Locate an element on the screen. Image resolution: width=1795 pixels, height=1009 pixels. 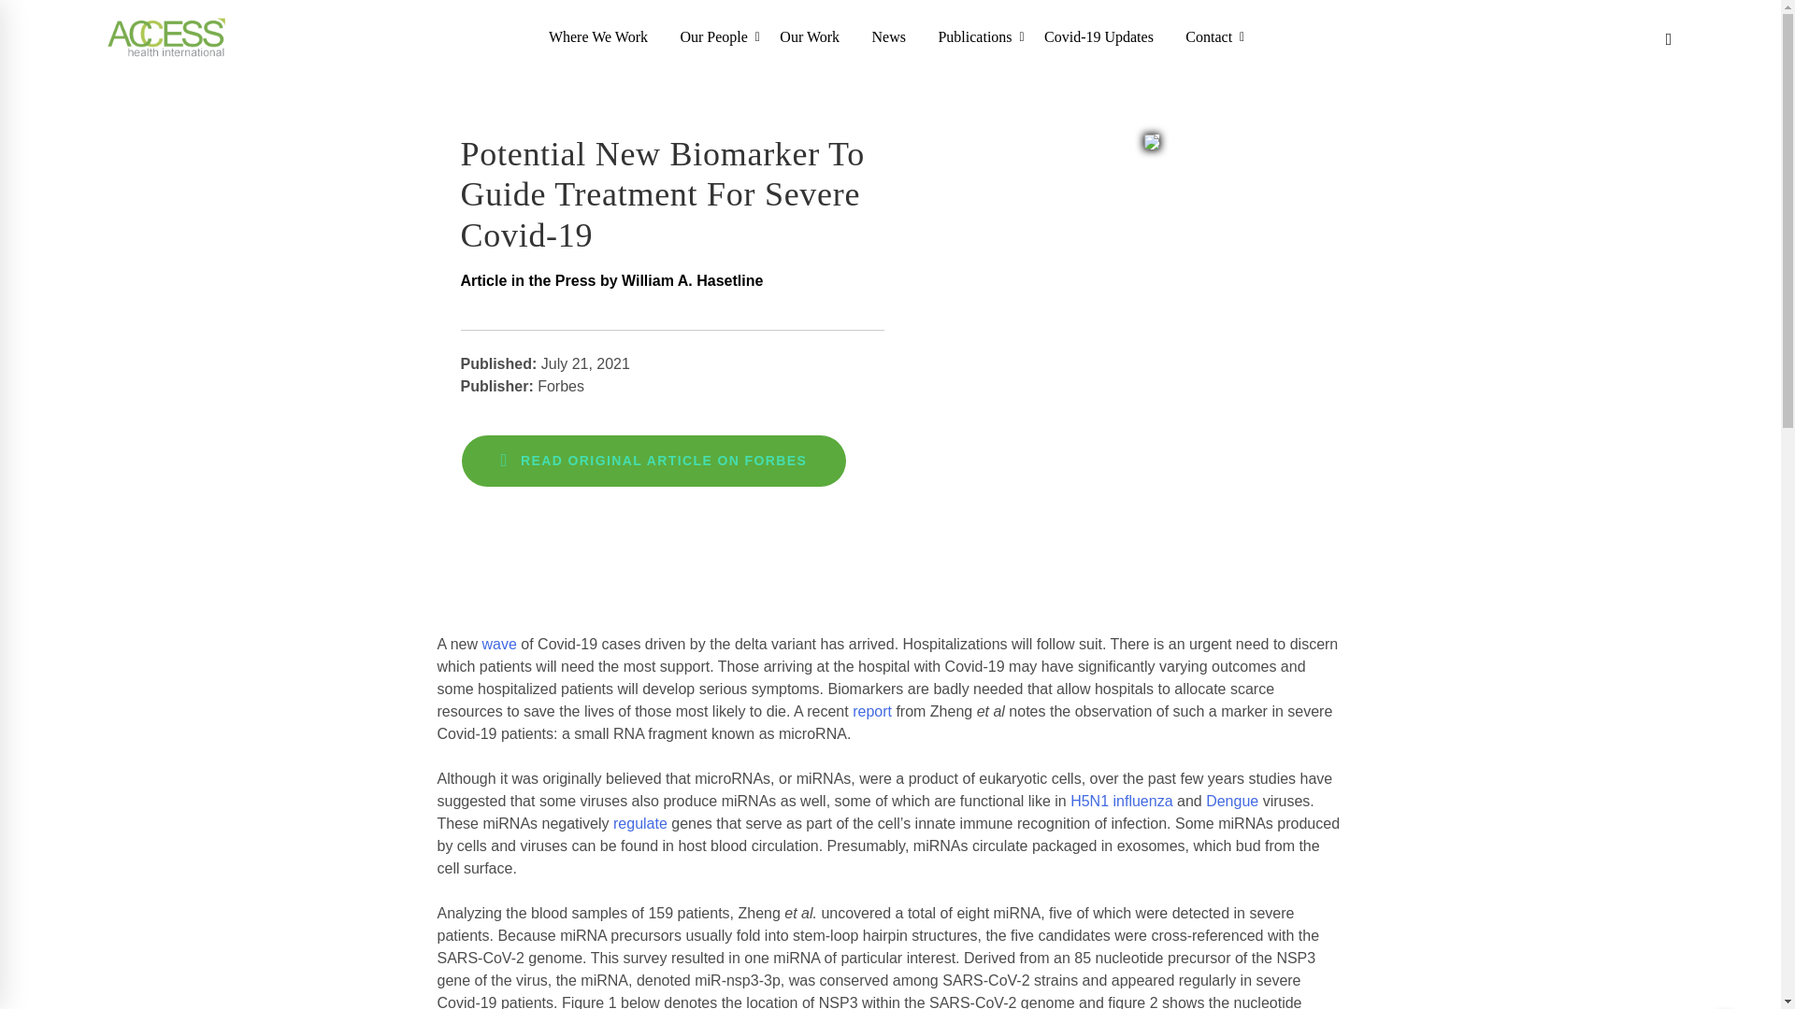
Our Work is located at coordinates (810, 36).